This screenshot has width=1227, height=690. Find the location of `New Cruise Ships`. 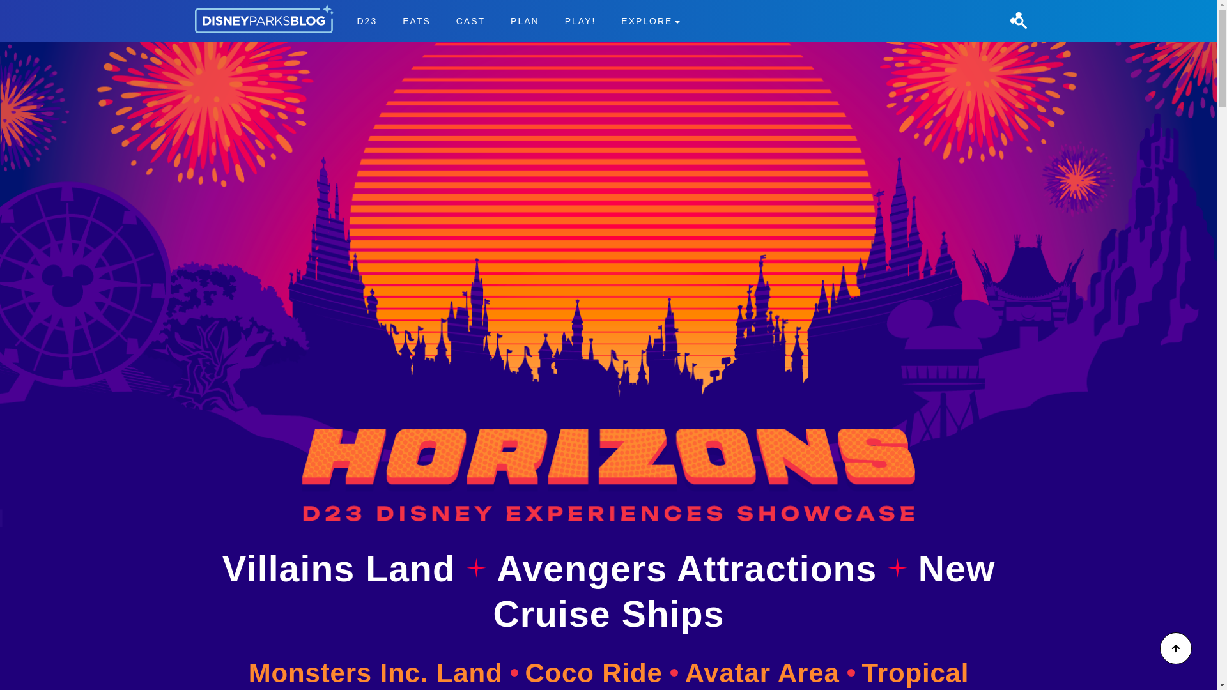

New Cruise Ships is located at coordinates (744, 590).